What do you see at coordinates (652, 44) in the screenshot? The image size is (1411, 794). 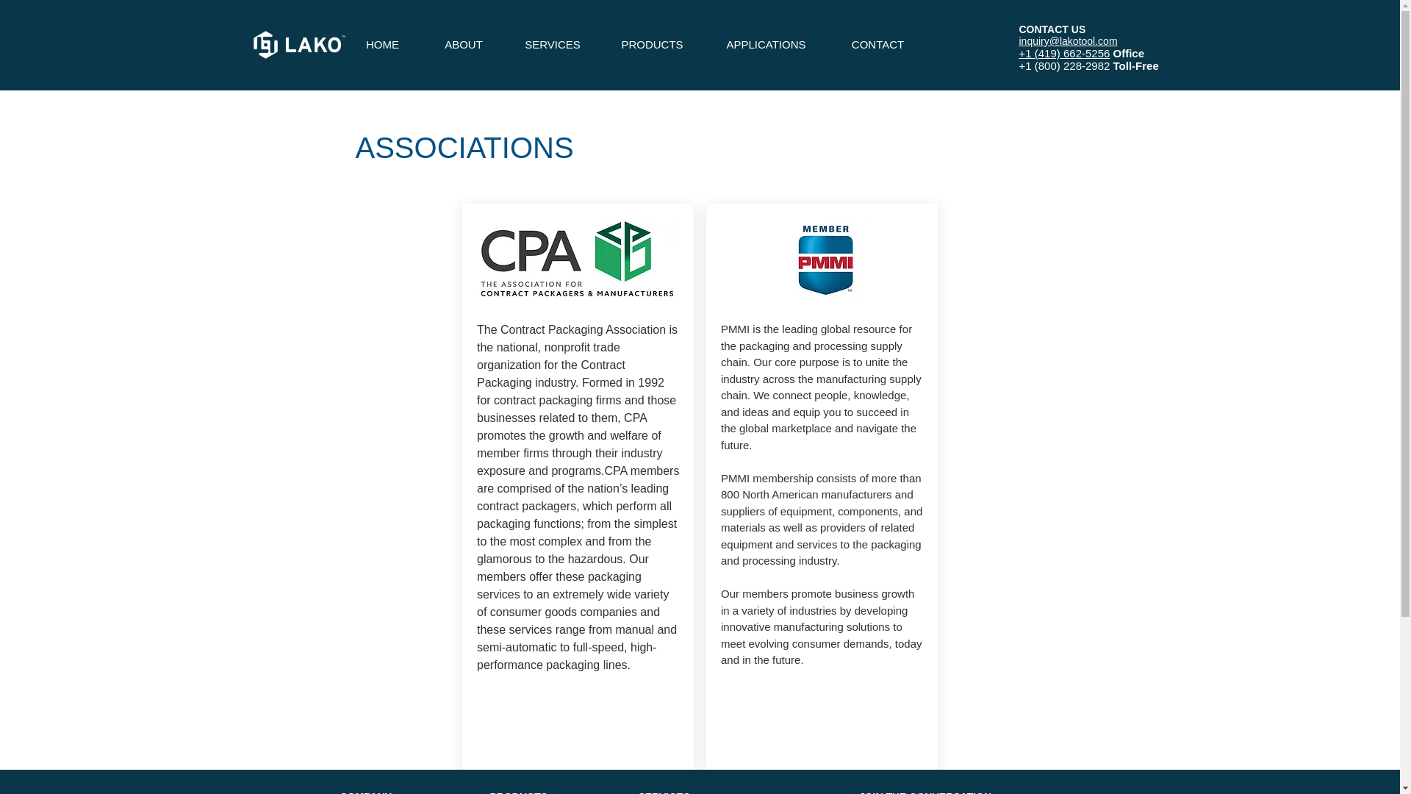 I see `PRODUCTS` at bounding box center [652, 44].